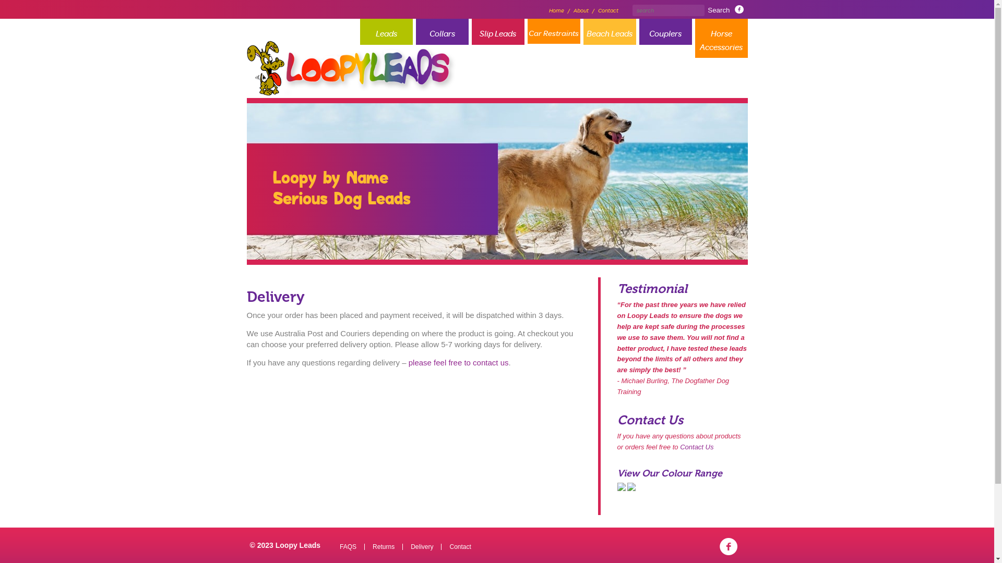 Image resolution: width=1002 pixels, height=563 pixels. What do you see at coordinates (728, 547) in the screenshot?
I see `f` at bounding box center [728, 547].